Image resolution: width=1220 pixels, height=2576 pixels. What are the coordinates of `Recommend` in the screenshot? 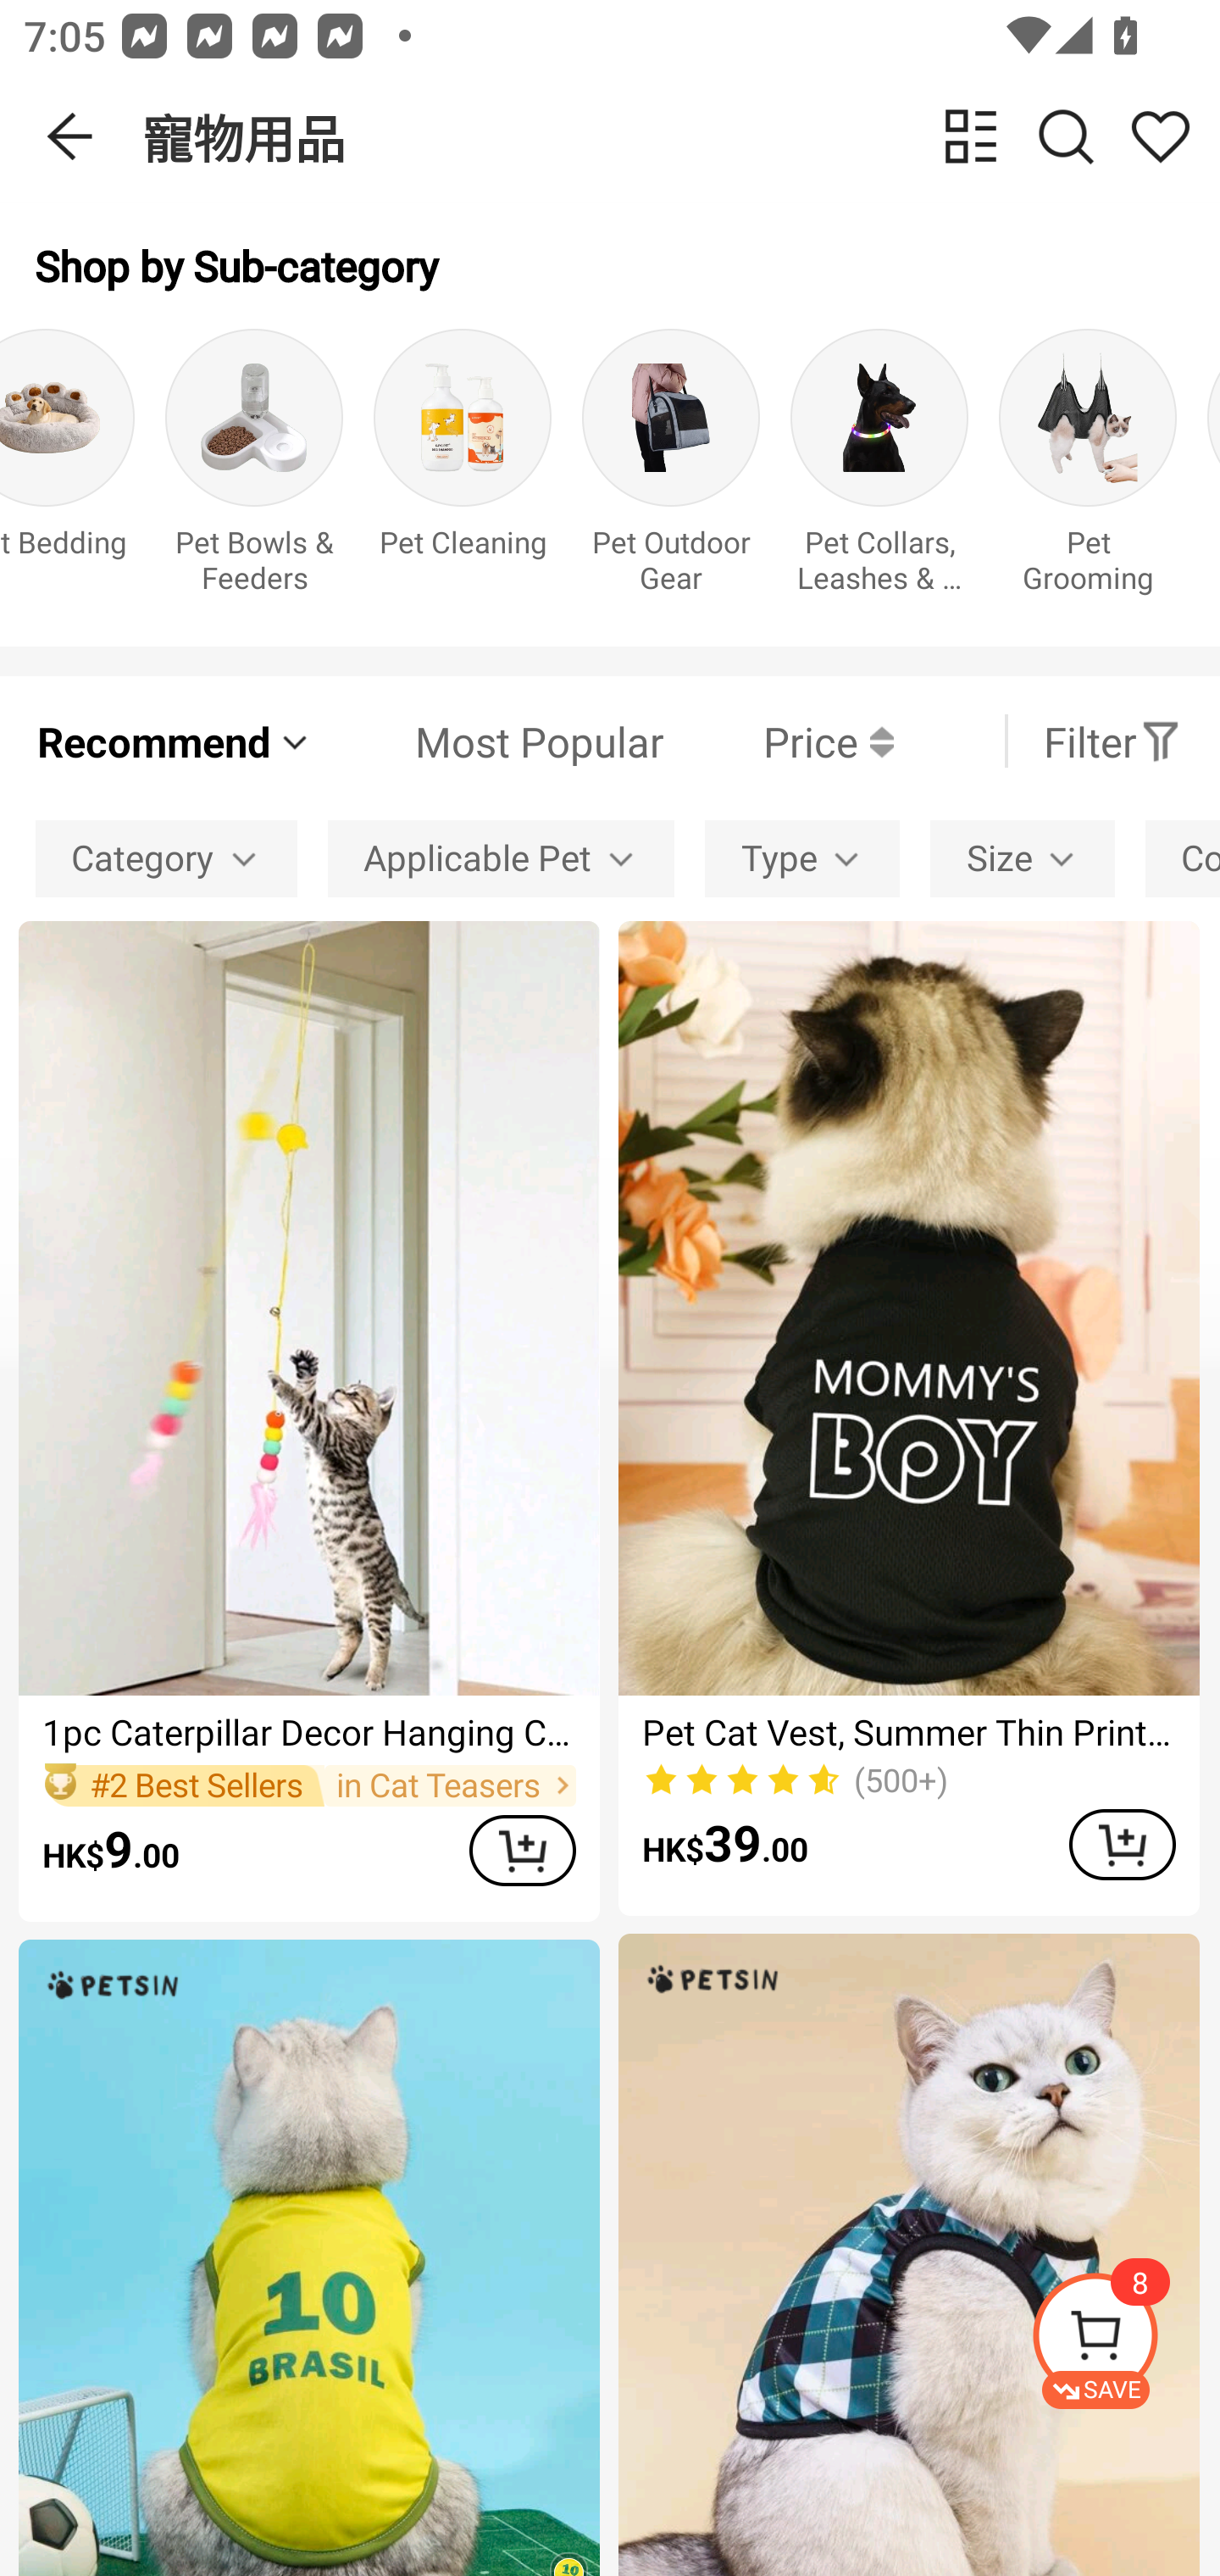 It's located at (175, 741).